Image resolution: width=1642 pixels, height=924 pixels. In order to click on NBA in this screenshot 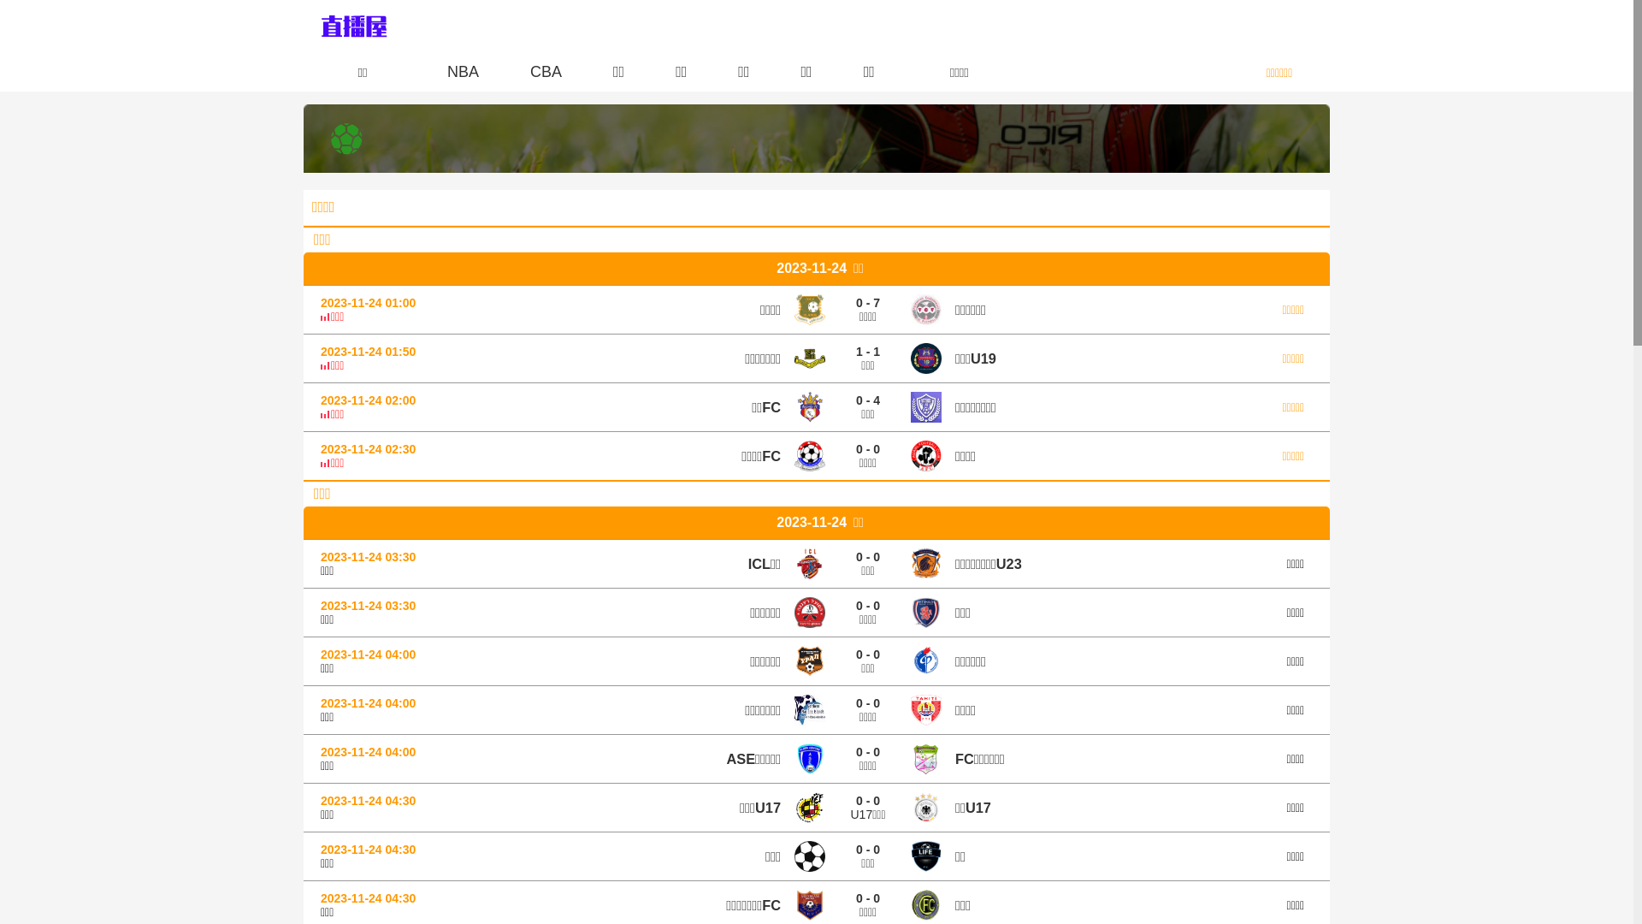, I will do `click(464, 72)`.